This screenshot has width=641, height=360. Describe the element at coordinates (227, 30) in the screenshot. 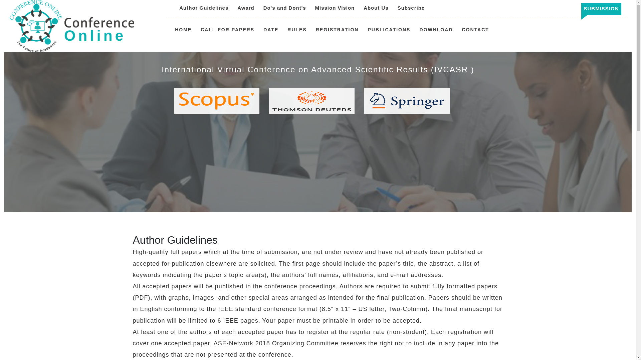

I see `CALL FOR PAPERS` at that location.